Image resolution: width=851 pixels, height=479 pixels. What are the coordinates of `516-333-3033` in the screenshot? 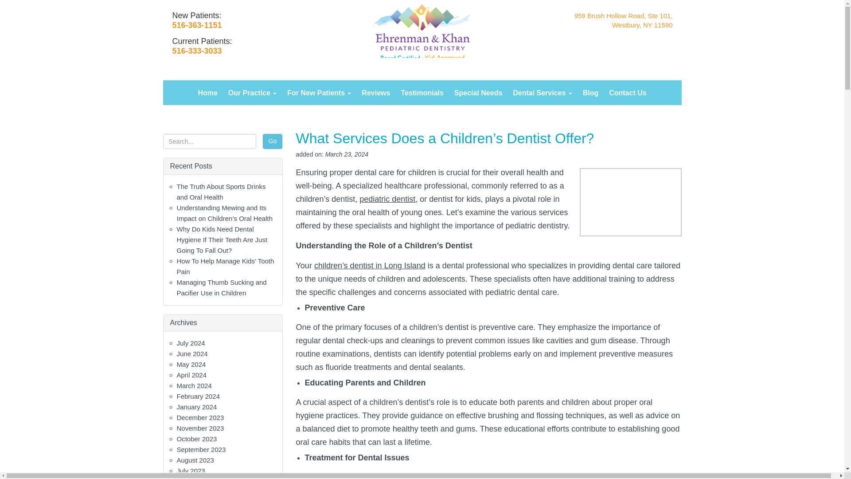 It's located at (196, 51).